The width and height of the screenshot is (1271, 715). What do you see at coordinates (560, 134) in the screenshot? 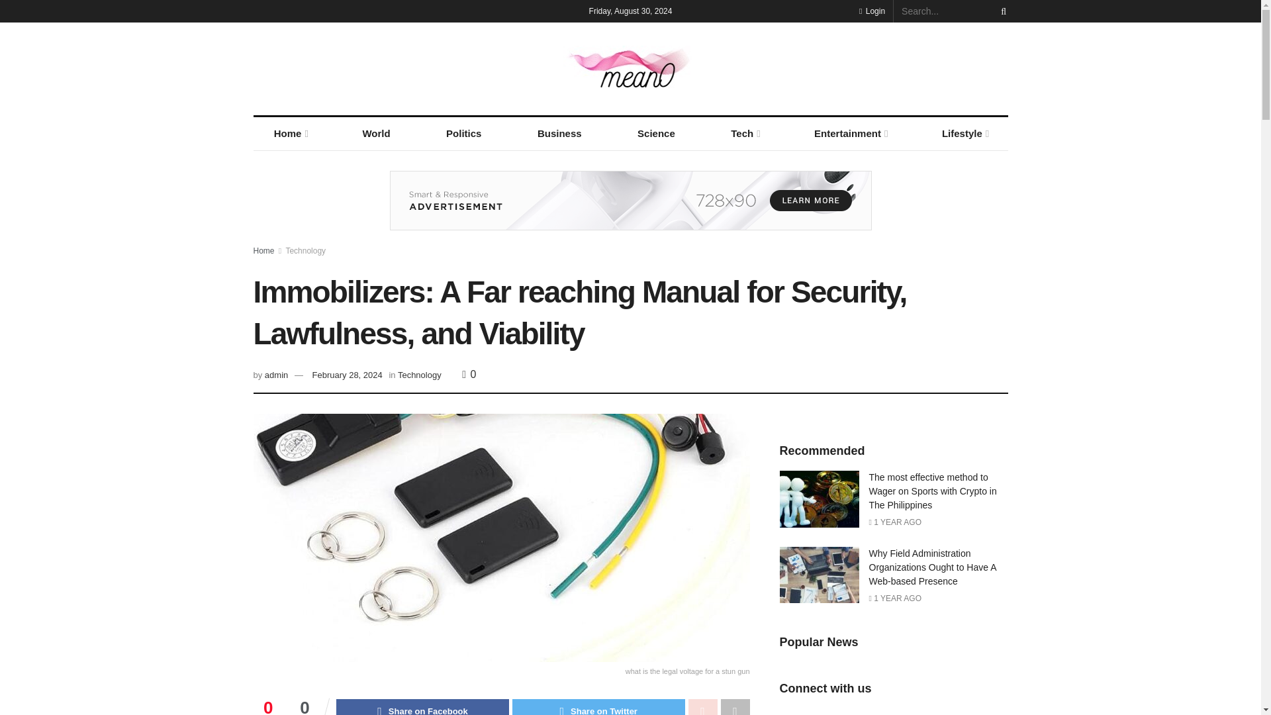
I see `Business` at bounding box center [560, 134].